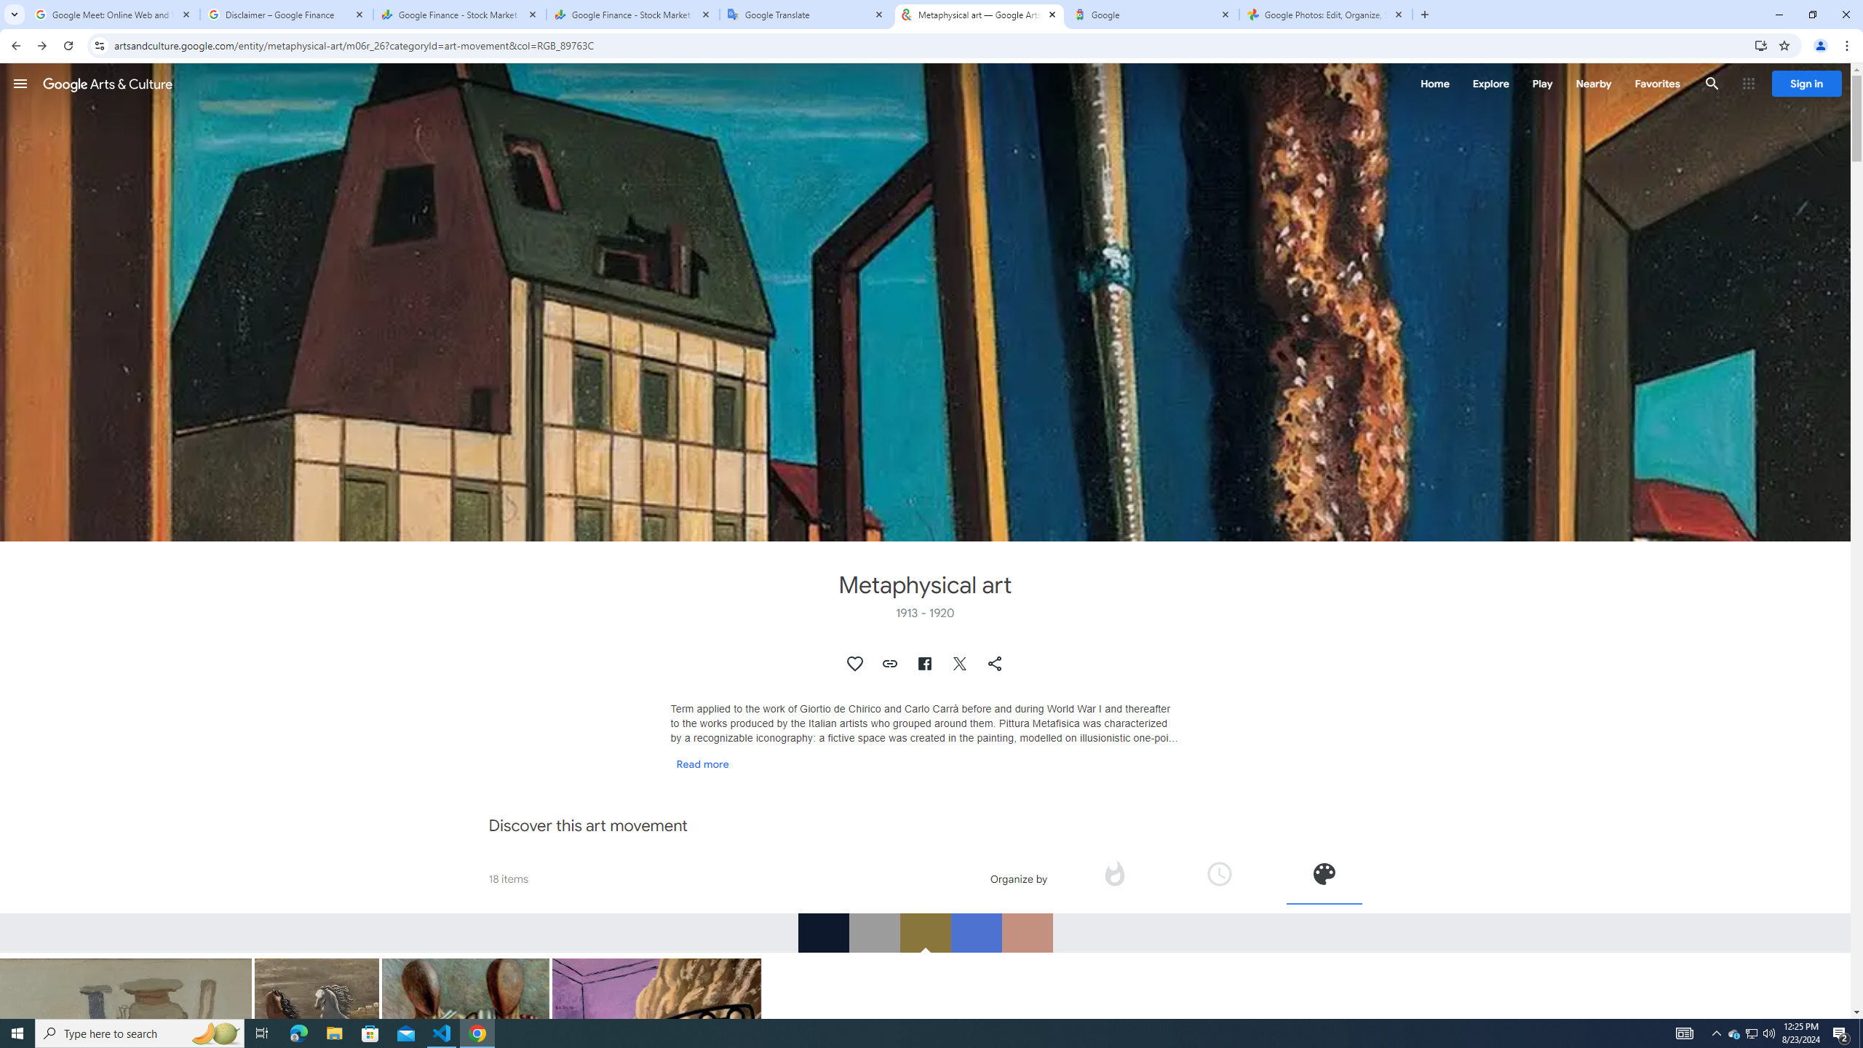  What do you see at coordinates (1115, 878) in the screenshot?
I see `Organize by popularity` at bounding box center [1115, 878].